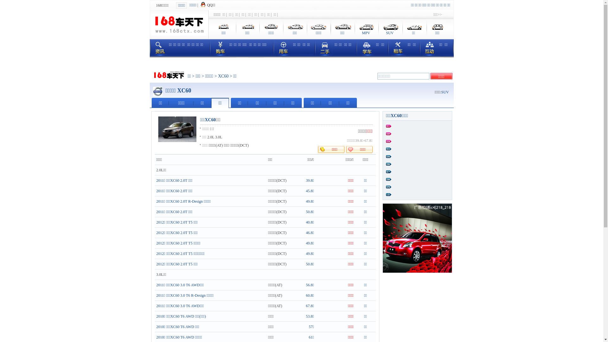 This screenshot has width=608, height=342. What do you see at coordinates (390, 29) in the screenshot?
I see `SUV` at bounding box center [390, 29].